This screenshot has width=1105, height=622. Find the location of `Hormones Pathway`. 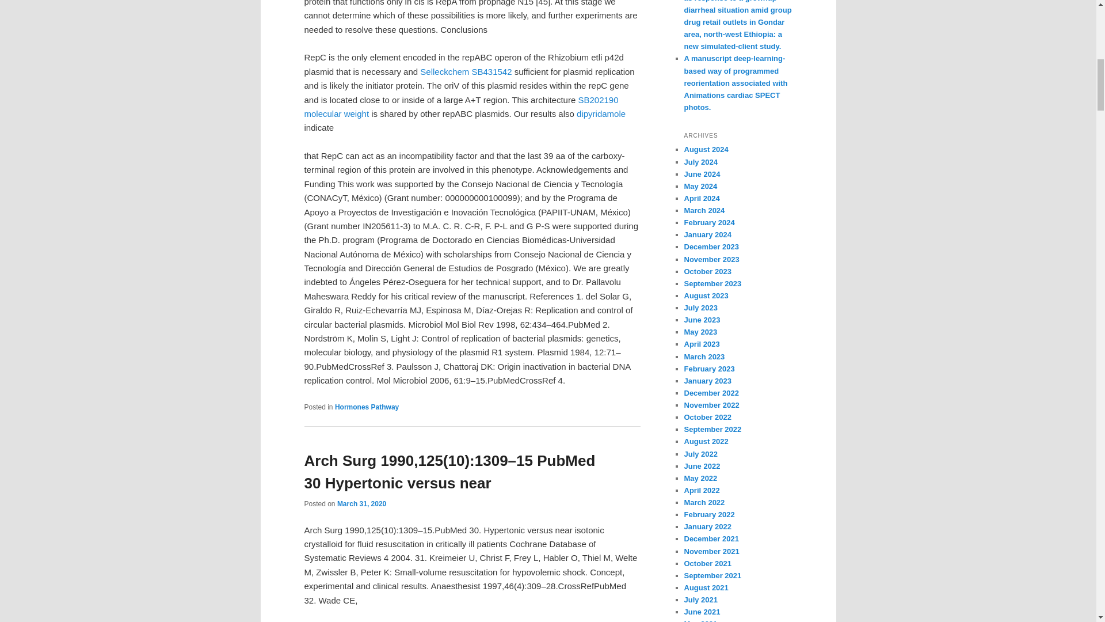

Hormones Pathway is located at coordinates (367, 407).